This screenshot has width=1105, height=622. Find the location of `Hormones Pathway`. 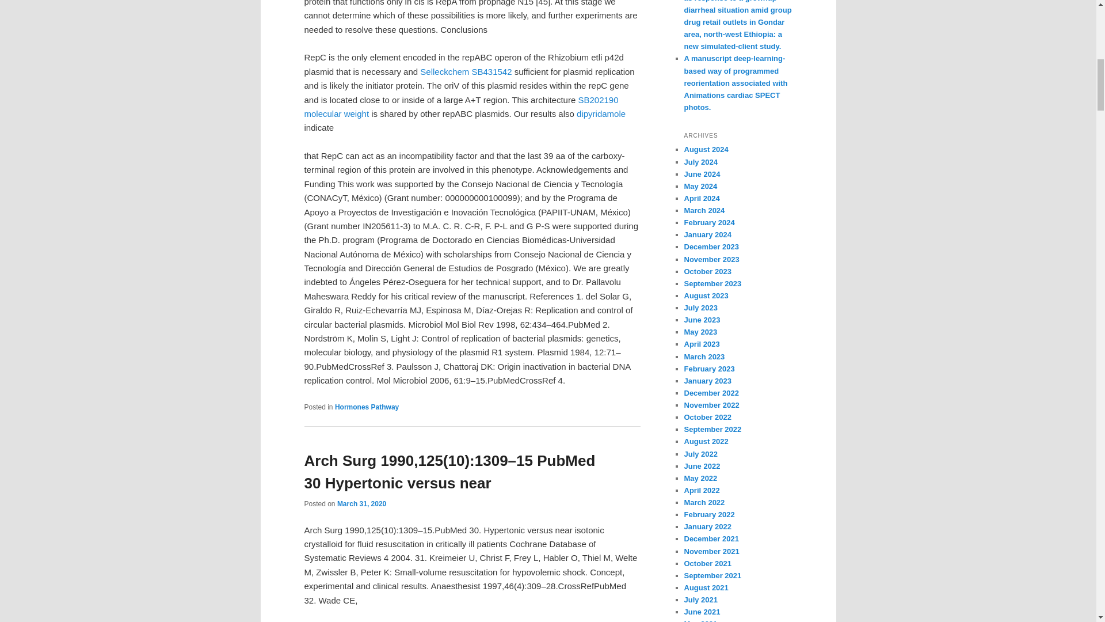

Hormones Pathway is located at coordinates (367, 407).